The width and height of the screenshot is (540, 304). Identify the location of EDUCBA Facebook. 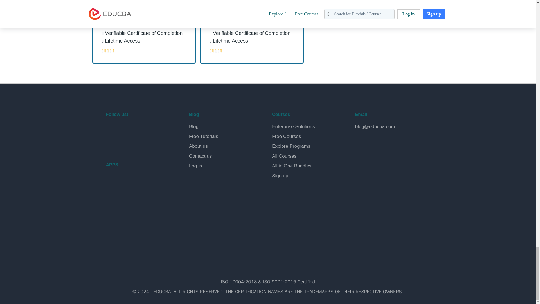
(111, 129).